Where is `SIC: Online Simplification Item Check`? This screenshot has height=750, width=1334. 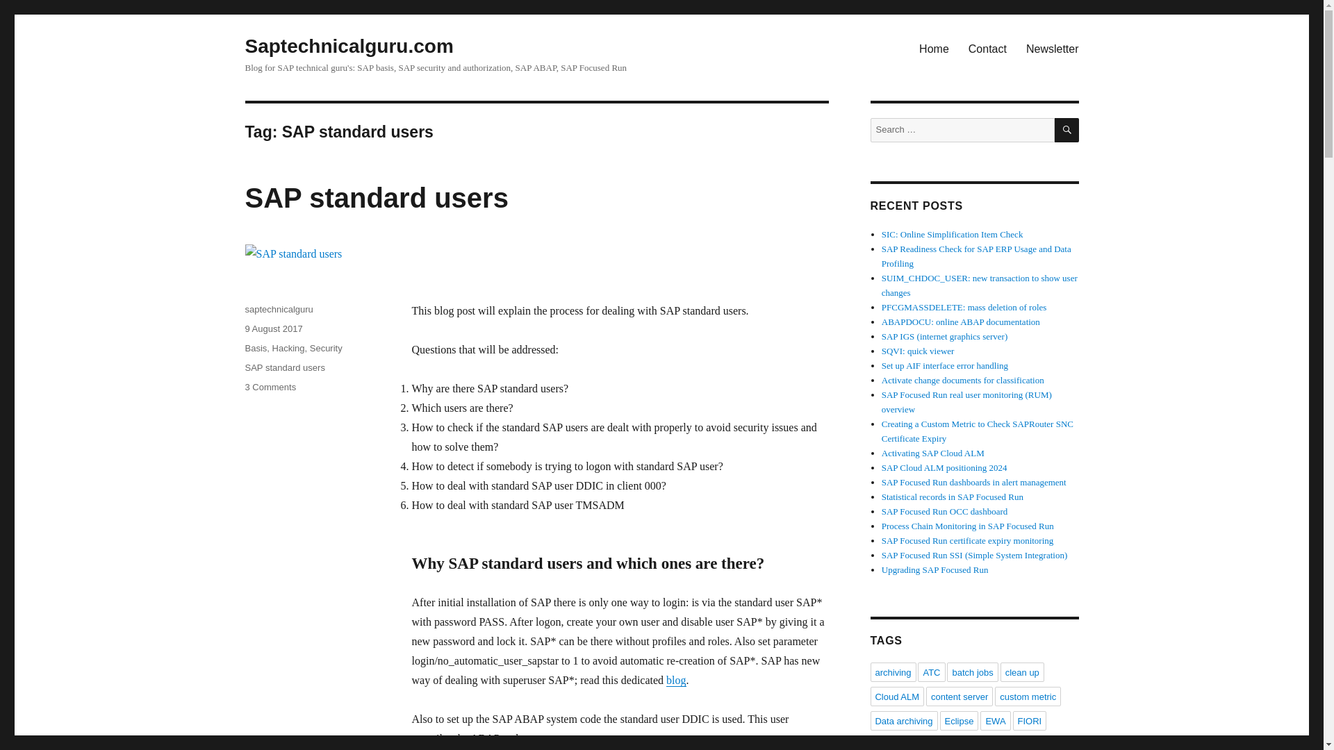
SIC: Online Simplification Item Check is located at coordinates (976, 256).